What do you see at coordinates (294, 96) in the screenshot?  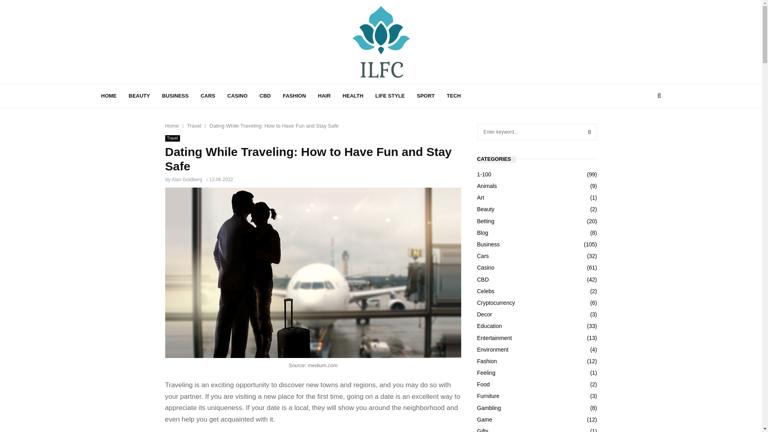 I see `FASHION` at bounding box center [294, 96].